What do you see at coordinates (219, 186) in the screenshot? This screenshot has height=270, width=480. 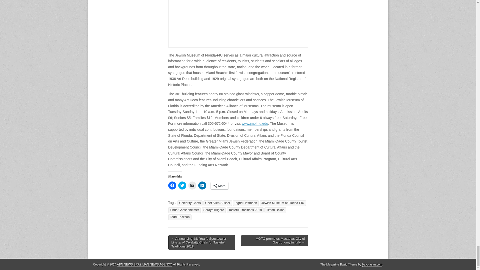 I see `More` at bounding box center [219, 186].